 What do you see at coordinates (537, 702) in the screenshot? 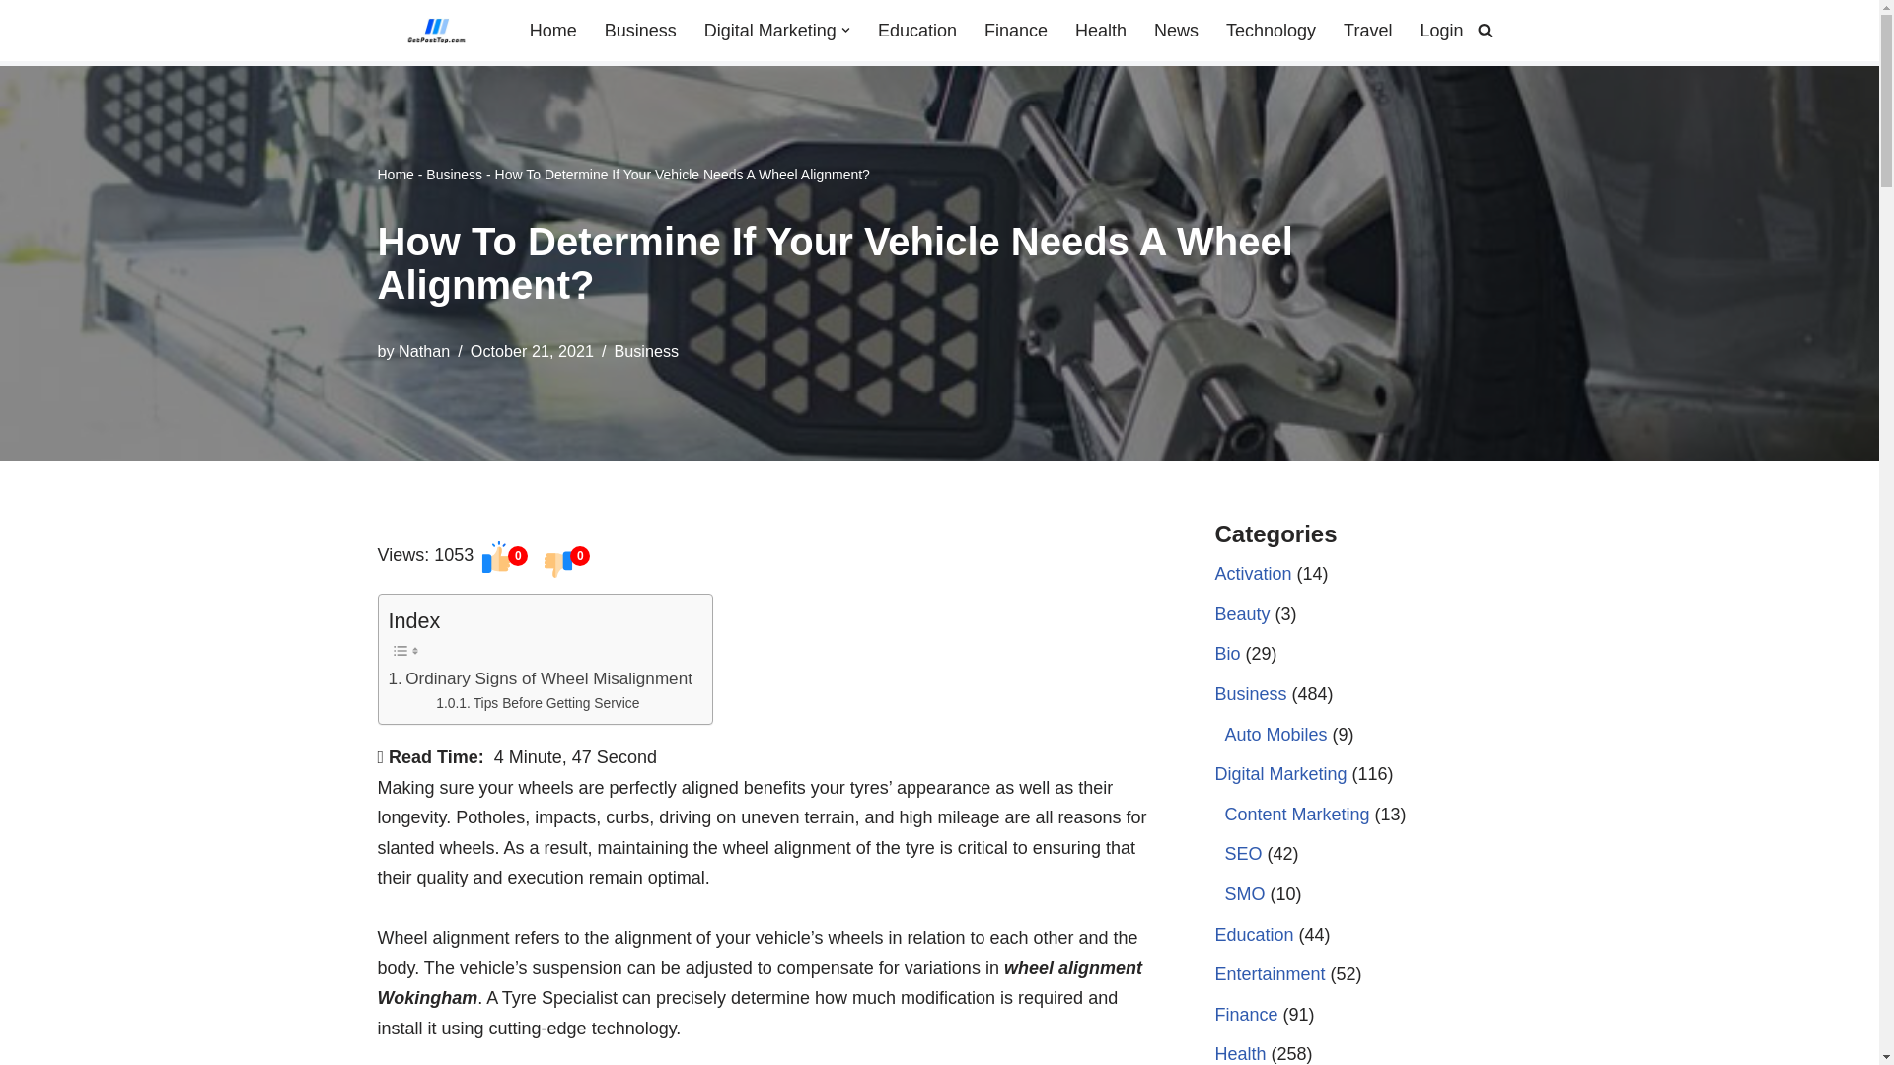
I see `Tips Before Getting Service` at bounding box center [537, 702].